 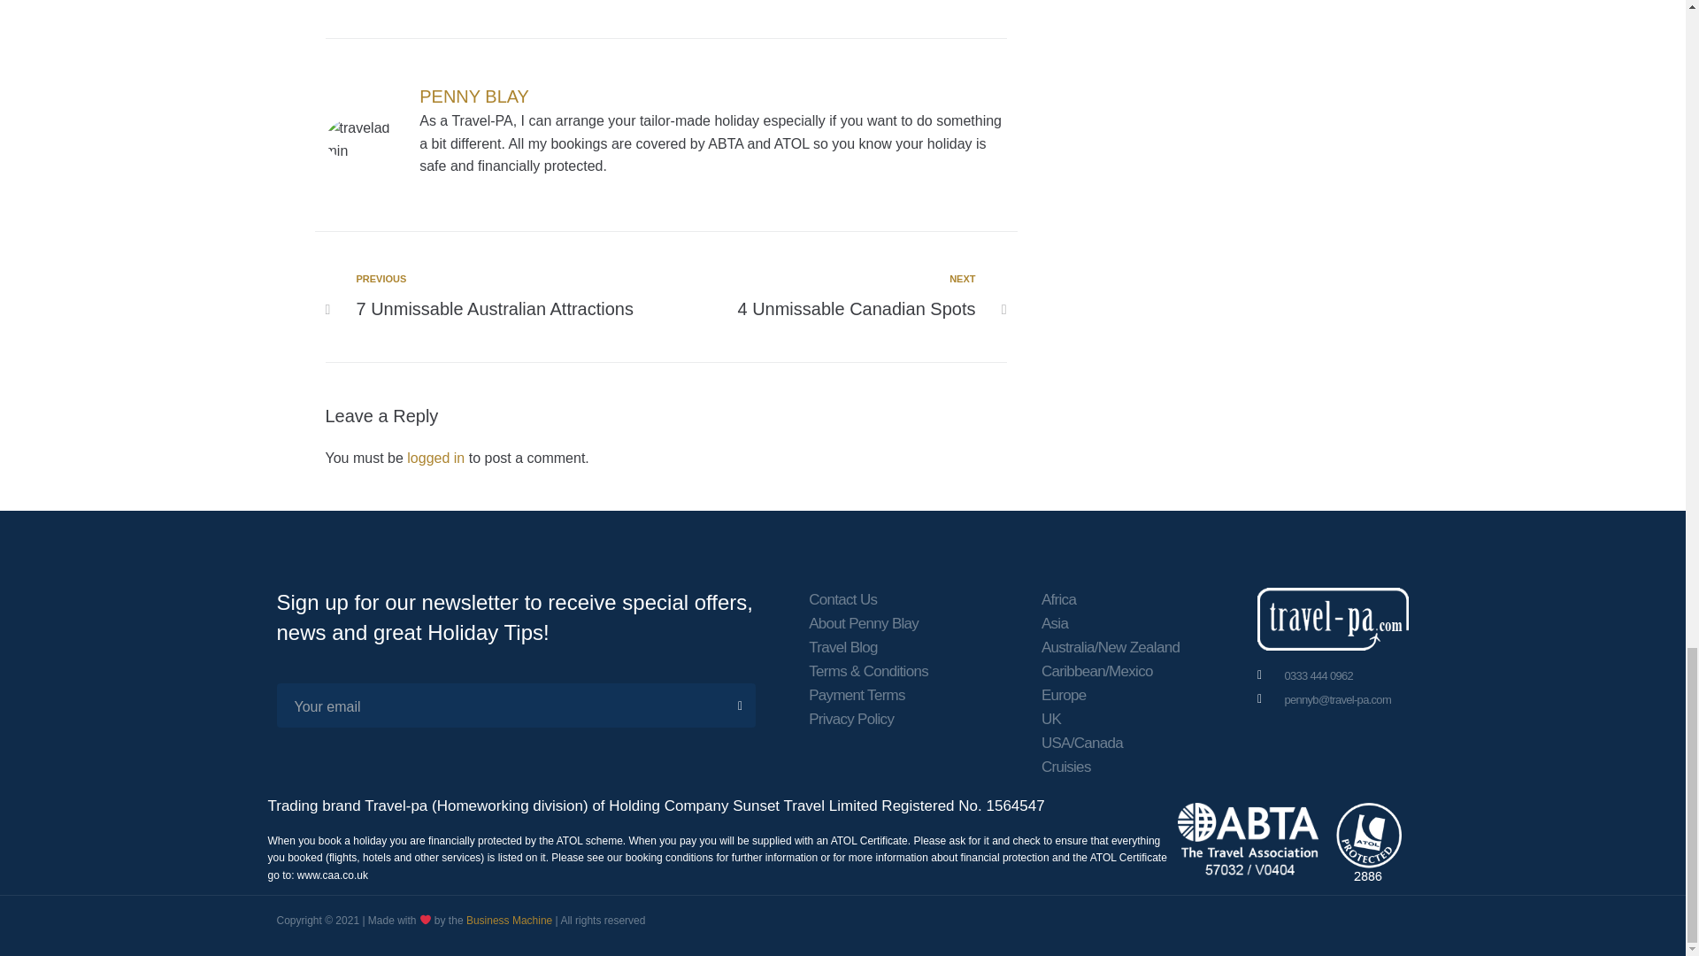 I want to click on Contact Us, so click(x=867, y=600).